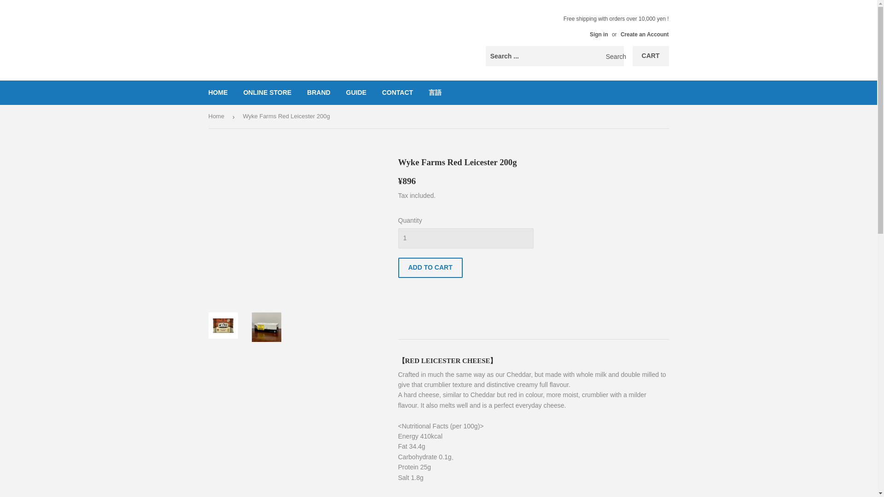  I want to click on ONLINE STORE, so click(267, 92).